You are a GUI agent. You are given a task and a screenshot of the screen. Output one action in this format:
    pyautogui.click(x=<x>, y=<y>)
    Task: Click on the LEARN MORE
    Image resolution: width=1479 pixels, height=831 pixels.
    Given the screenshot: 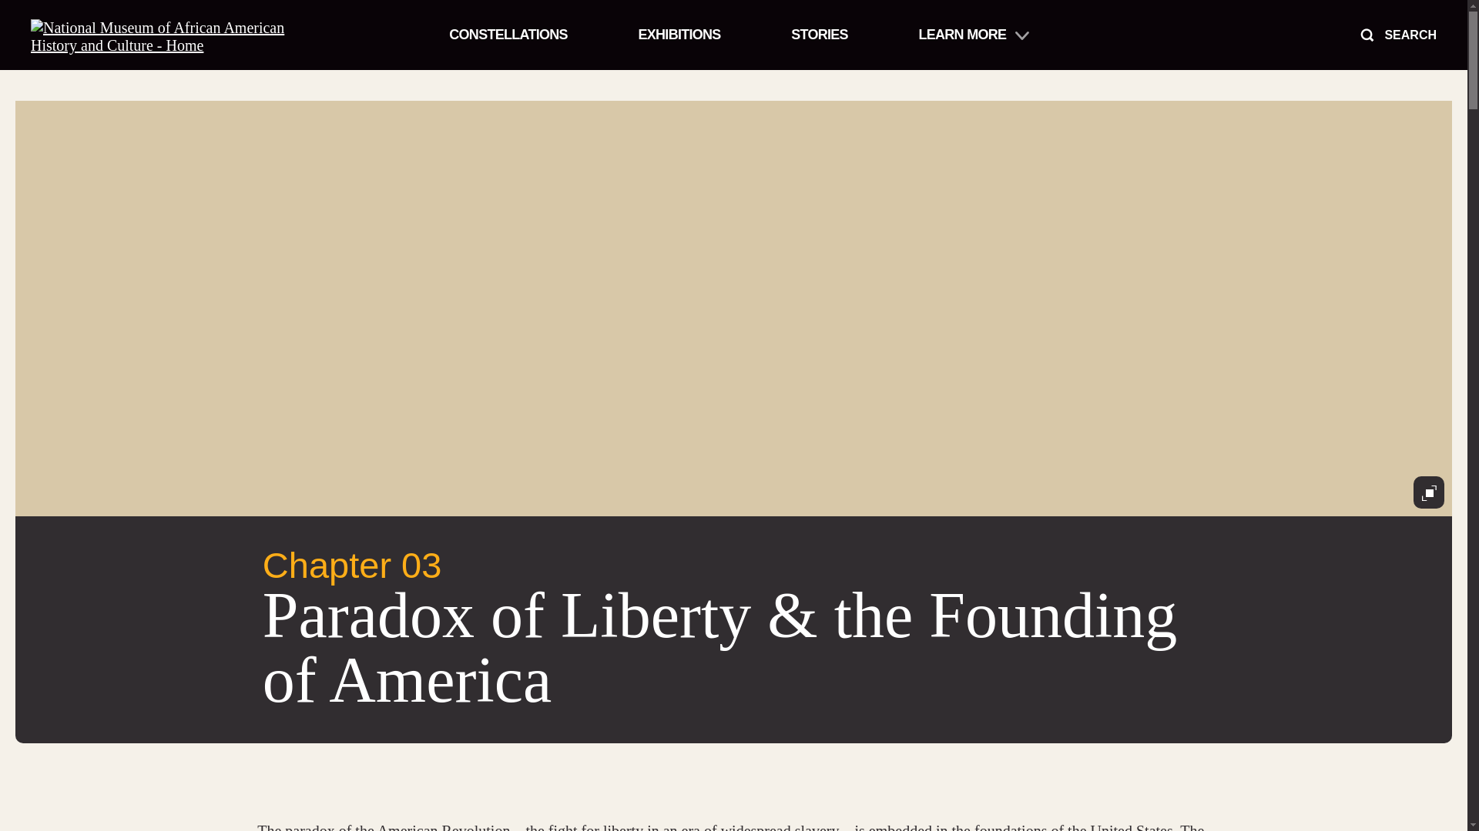 What is the action you would take?
    pyautogui.click(x=971, y=35)
    